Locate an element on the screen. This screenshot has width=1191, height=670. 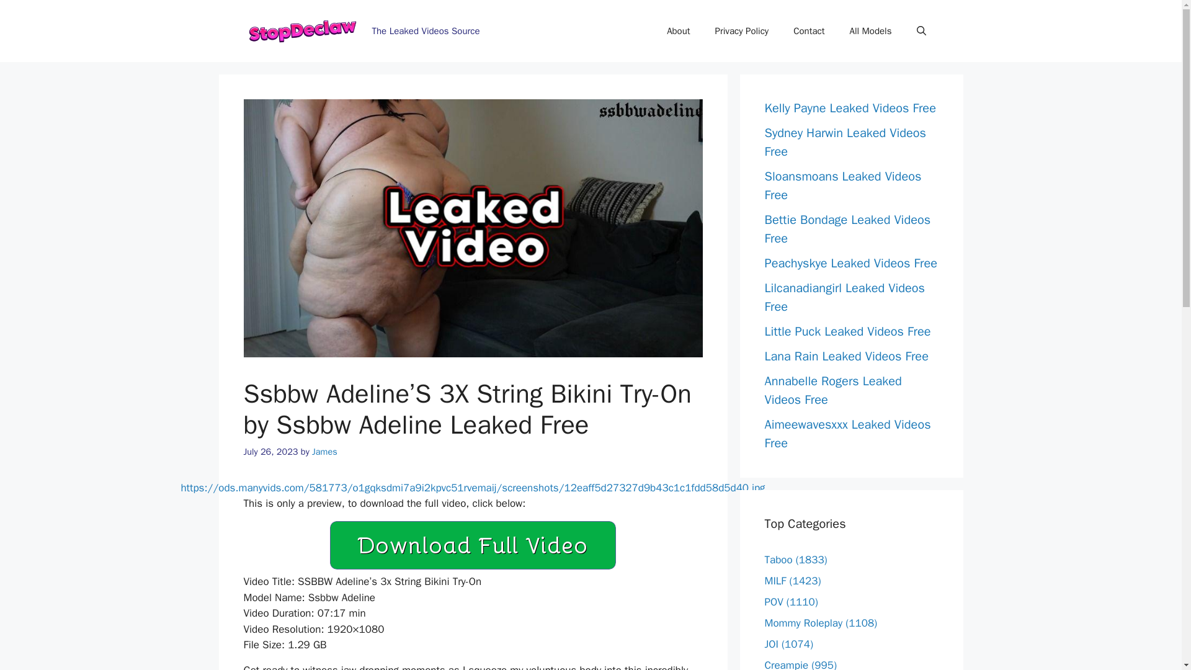
James is located at coordinates (324, 452).